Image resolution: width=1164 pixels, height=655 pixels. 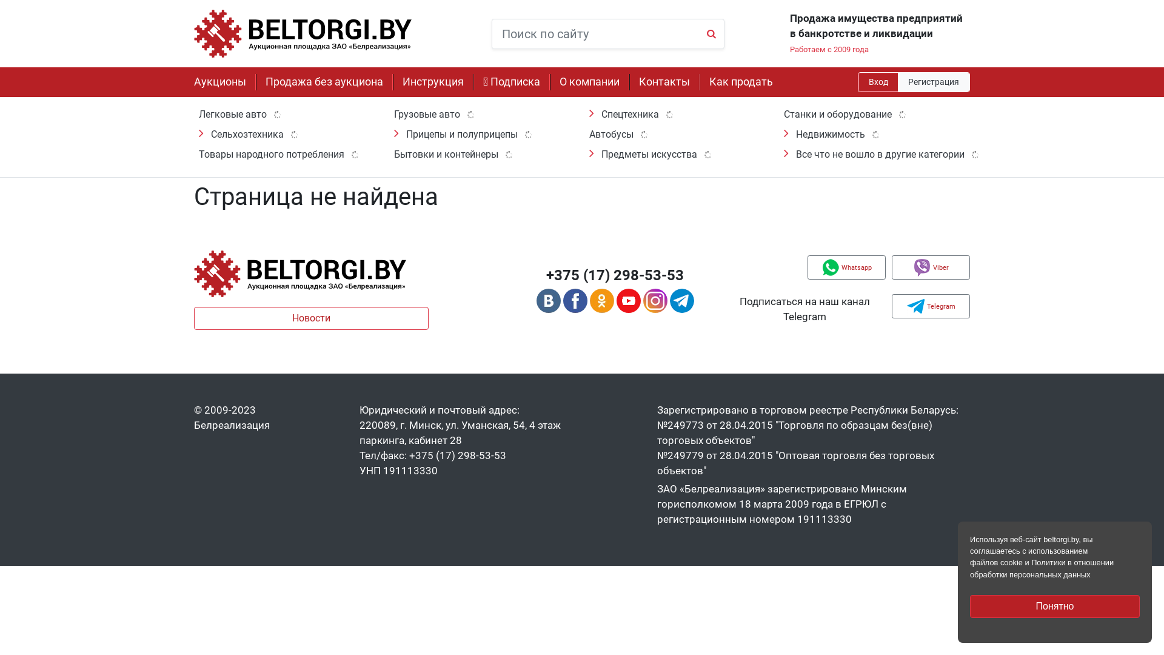 What do you see at coordinates (931, 306) in the screenshot?
I see `Telegram` at bounding box center [931, 306].